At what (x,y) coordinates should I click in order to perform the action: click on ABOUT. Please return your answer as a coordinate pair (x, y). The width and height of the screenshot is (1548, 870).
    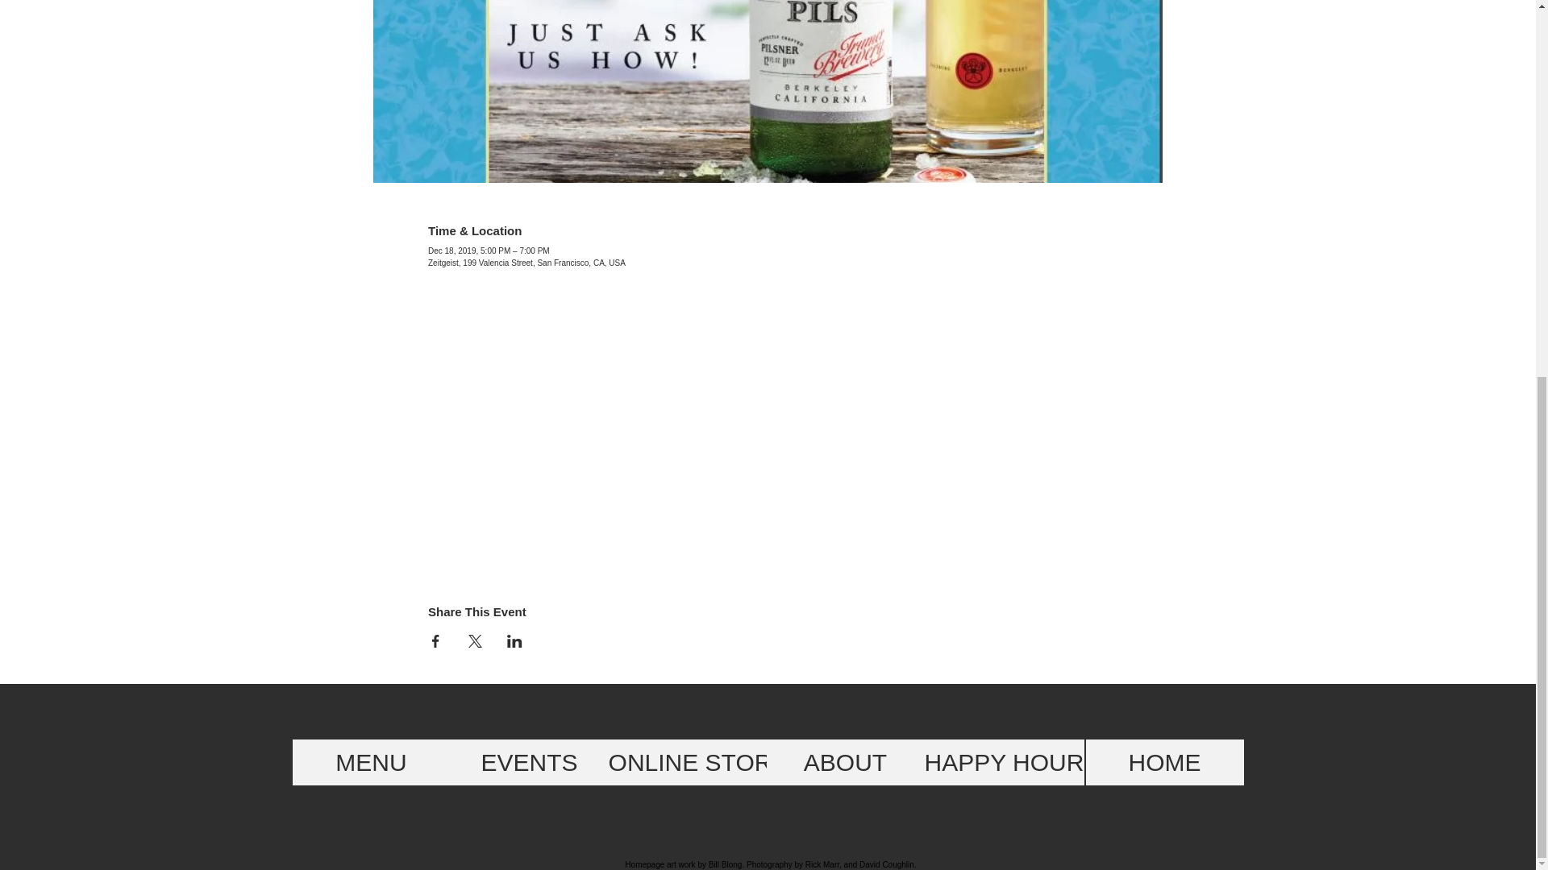
    Looking at the image, I should click on (845, 762).